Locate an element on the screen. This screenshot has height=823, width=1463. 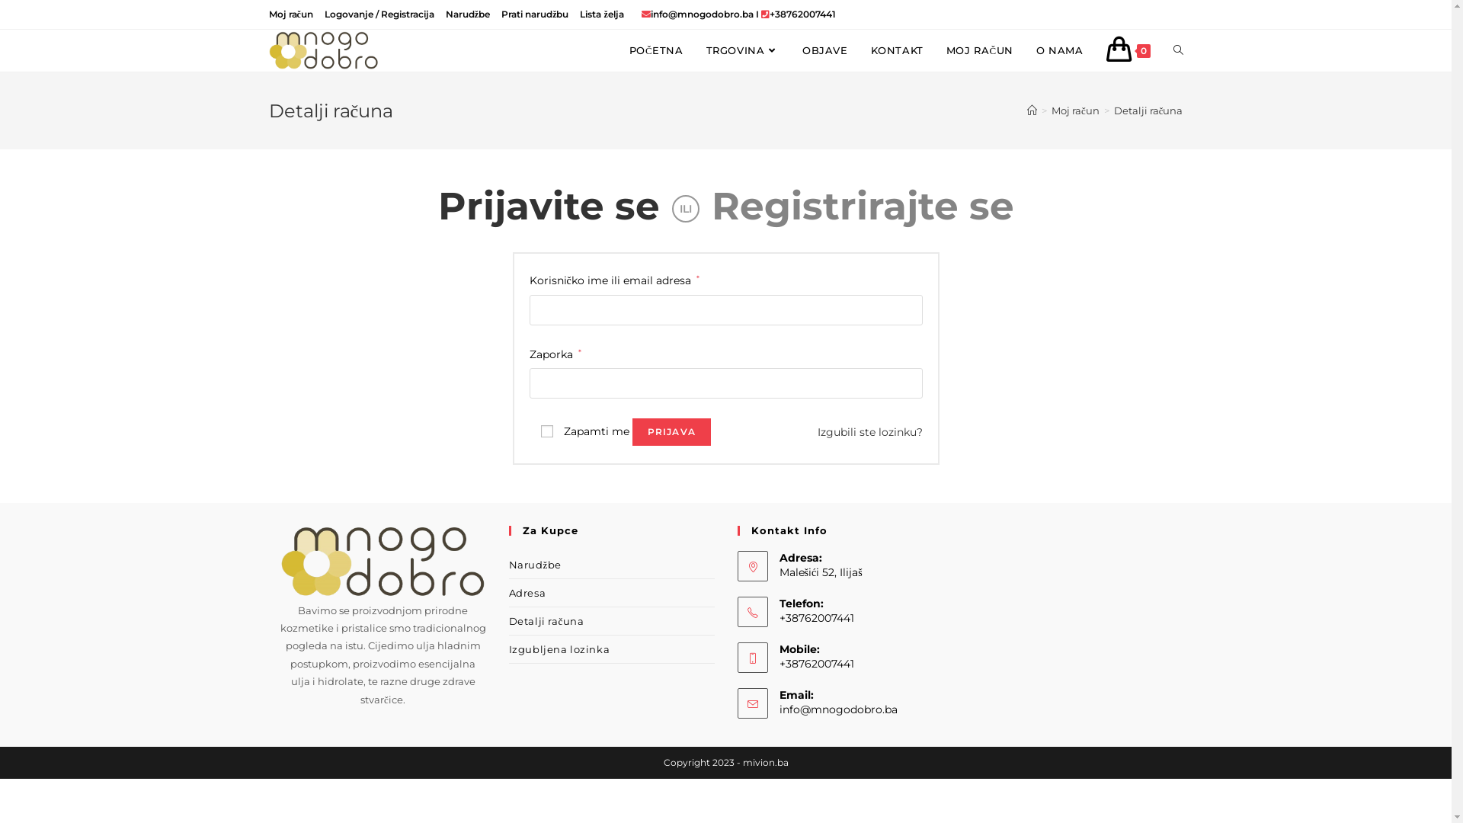
Adresa is located at coordinates (612, 593).